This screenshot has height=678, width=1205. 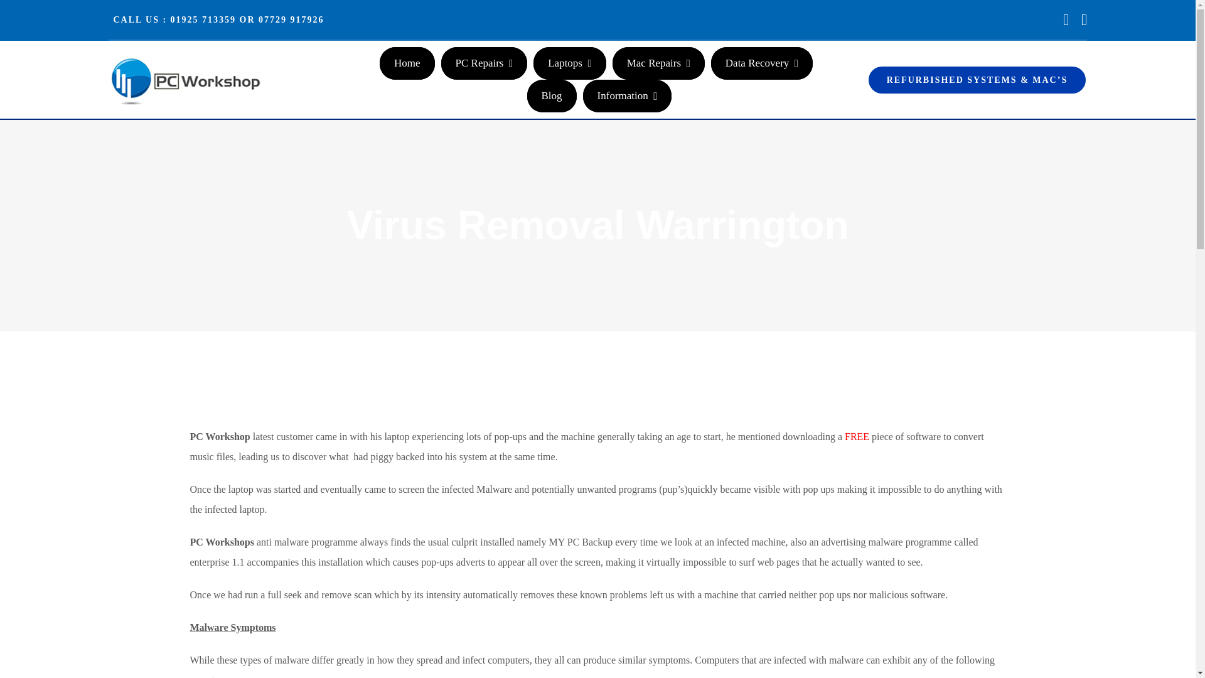 What do you see at coordinates (761, 63) in the screenshot?
I see `Data Recovery` at bounding box center [761, 63].